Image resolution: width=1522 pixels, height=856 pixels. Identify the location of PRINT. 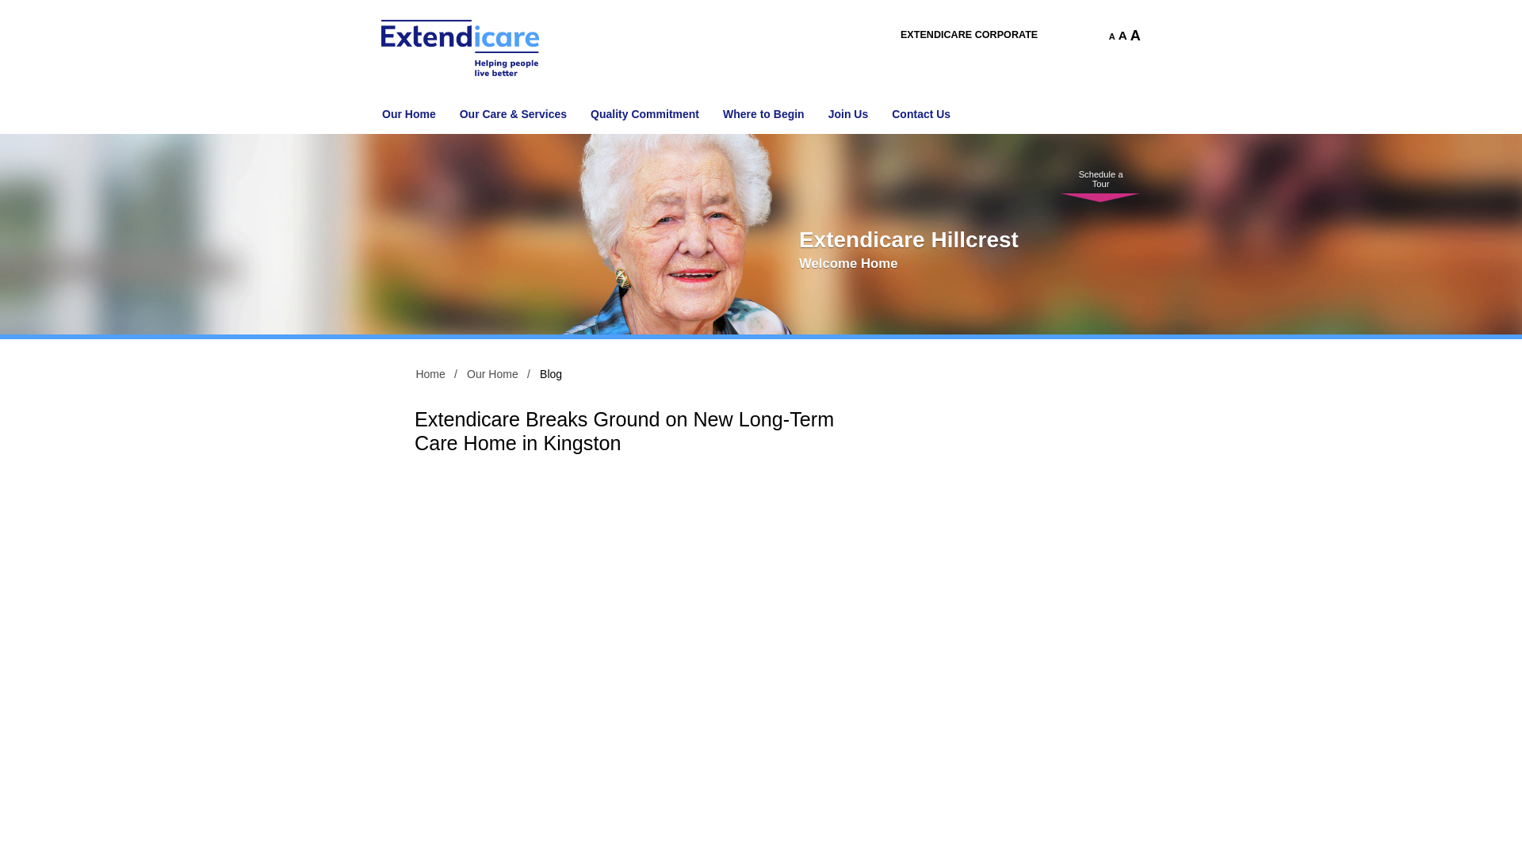
(1084, 36).